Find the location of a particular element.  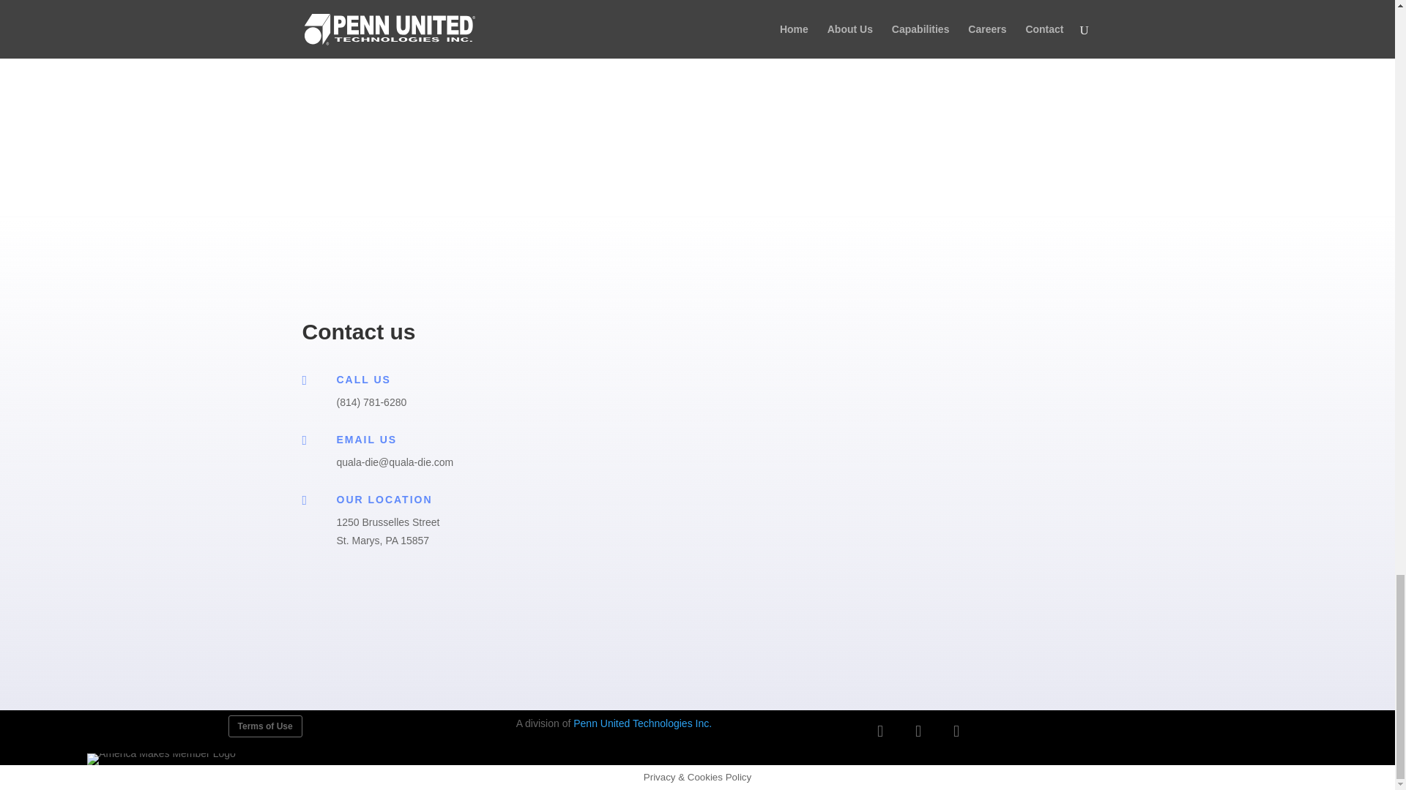

Follow on Youtube is located at coordinates (956, 731).